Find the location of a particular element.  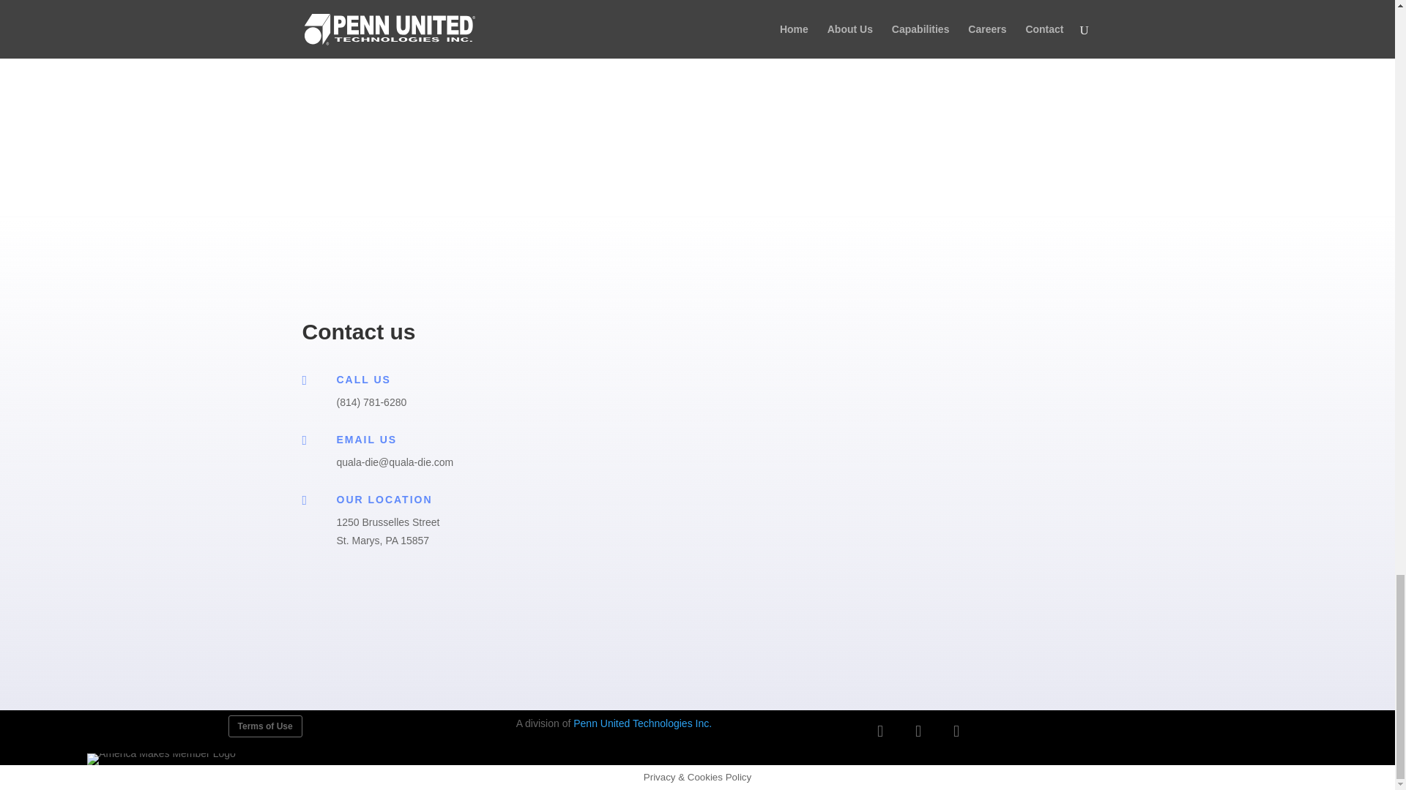

Follow on Youtube is located at coordinates (956, 731).